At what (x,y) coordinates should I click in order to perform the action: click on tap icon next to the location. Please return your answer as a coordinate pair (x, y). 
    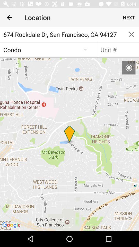
    Looking at the image, I should click on (9, 17).